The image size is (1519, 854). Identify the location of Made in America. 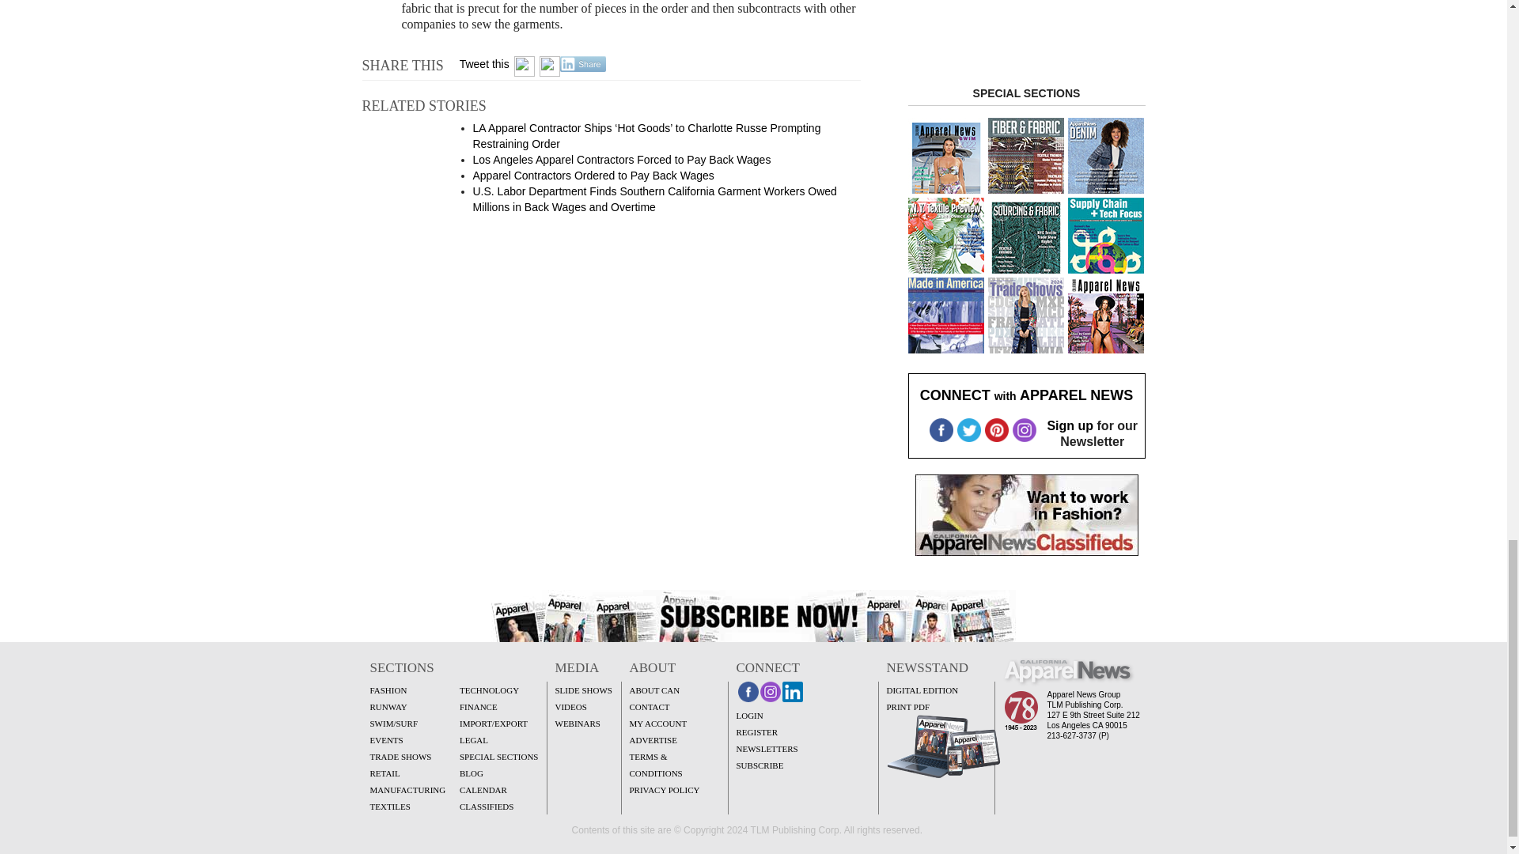
(946, 316).